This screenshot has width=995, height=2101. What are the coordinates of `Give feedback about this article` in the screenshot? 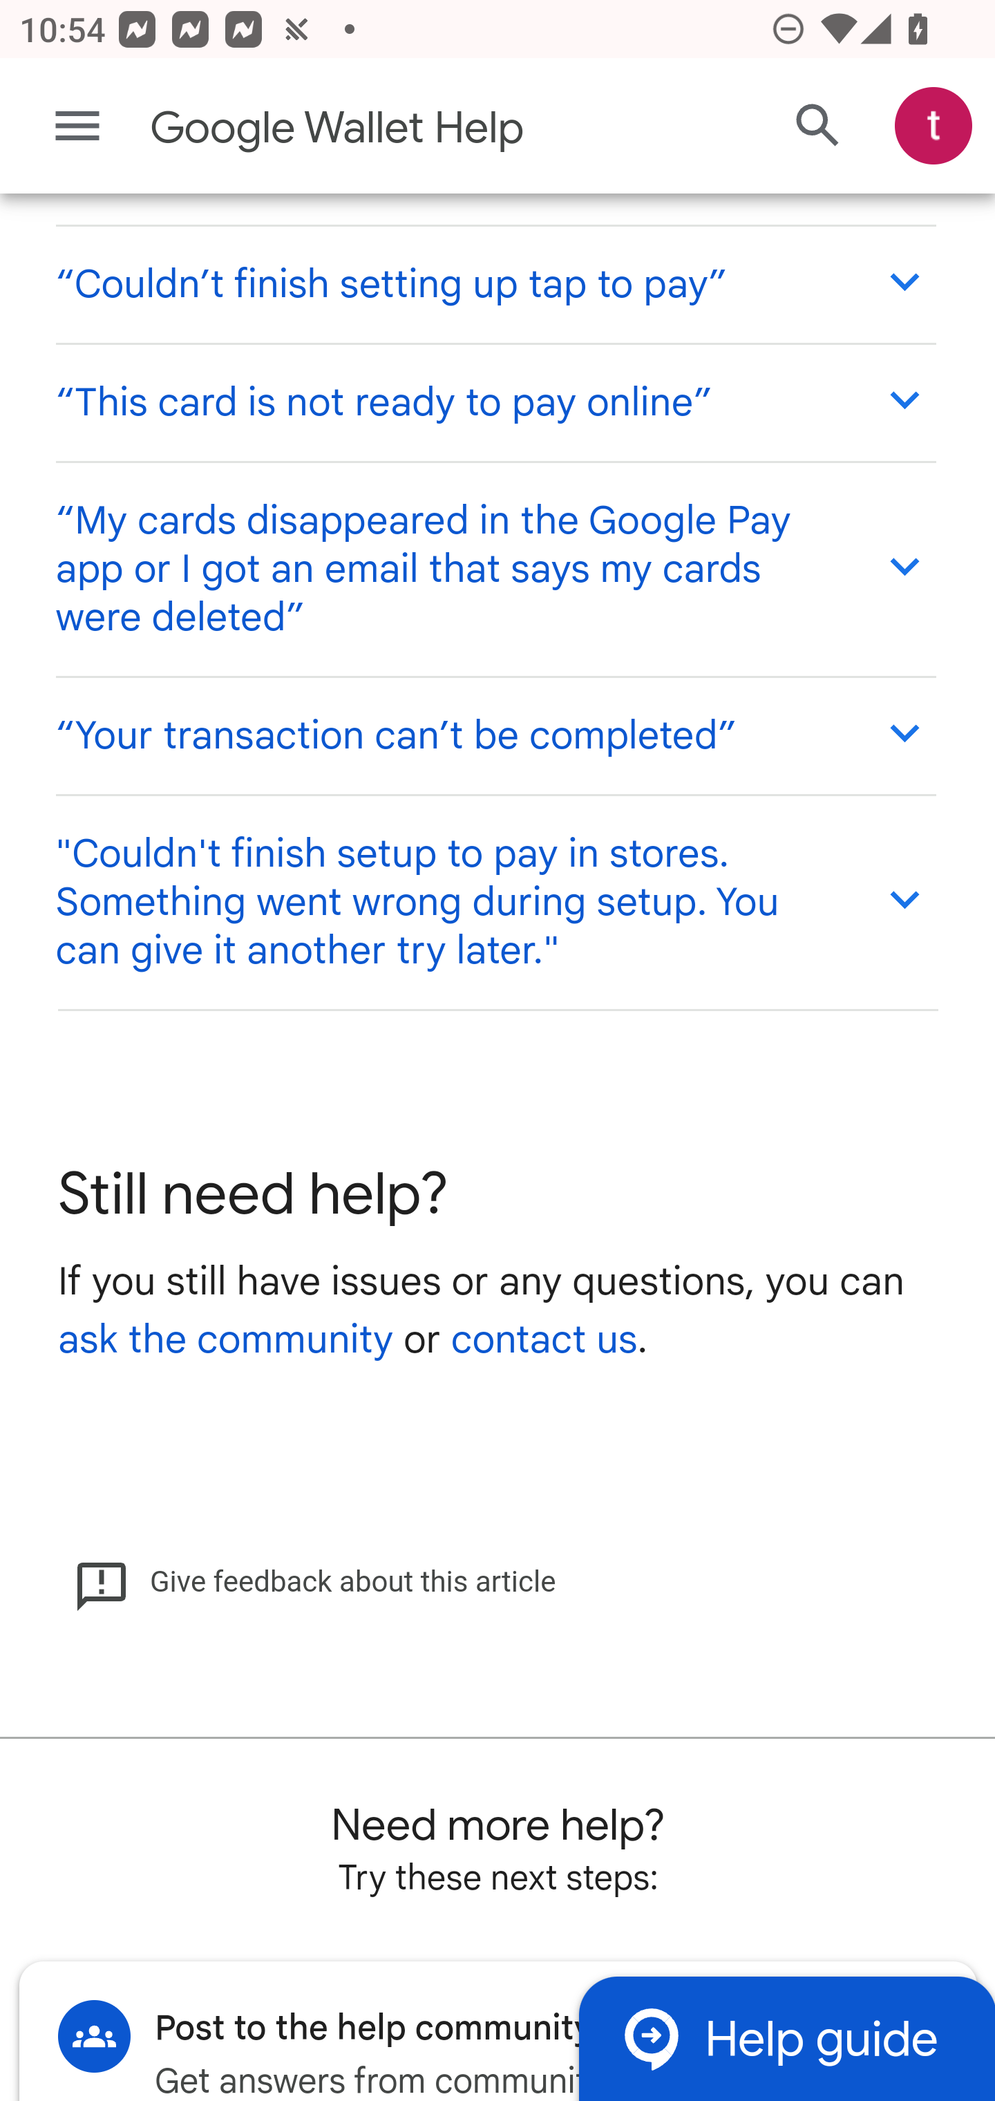 It's located at (315, 1584).